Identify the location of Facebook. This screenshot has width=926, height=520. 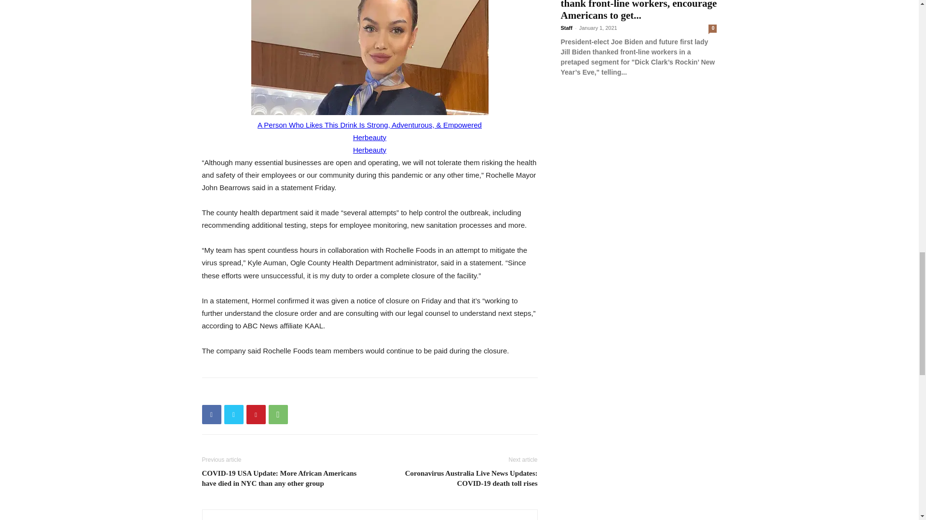
(211, 415).